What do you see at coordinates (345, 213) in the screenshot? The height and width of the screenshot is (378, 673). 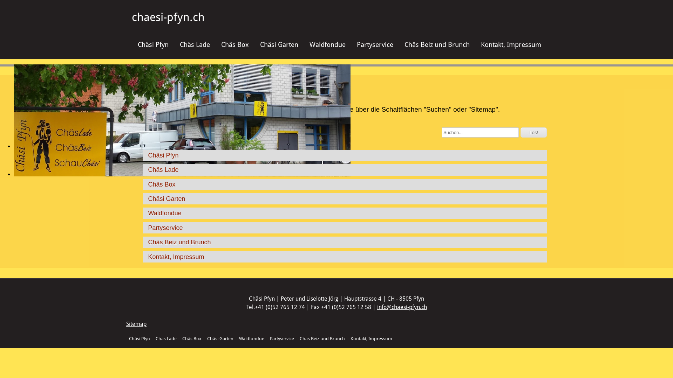 I see `Waldfondue` at bounding box center [345, 213].